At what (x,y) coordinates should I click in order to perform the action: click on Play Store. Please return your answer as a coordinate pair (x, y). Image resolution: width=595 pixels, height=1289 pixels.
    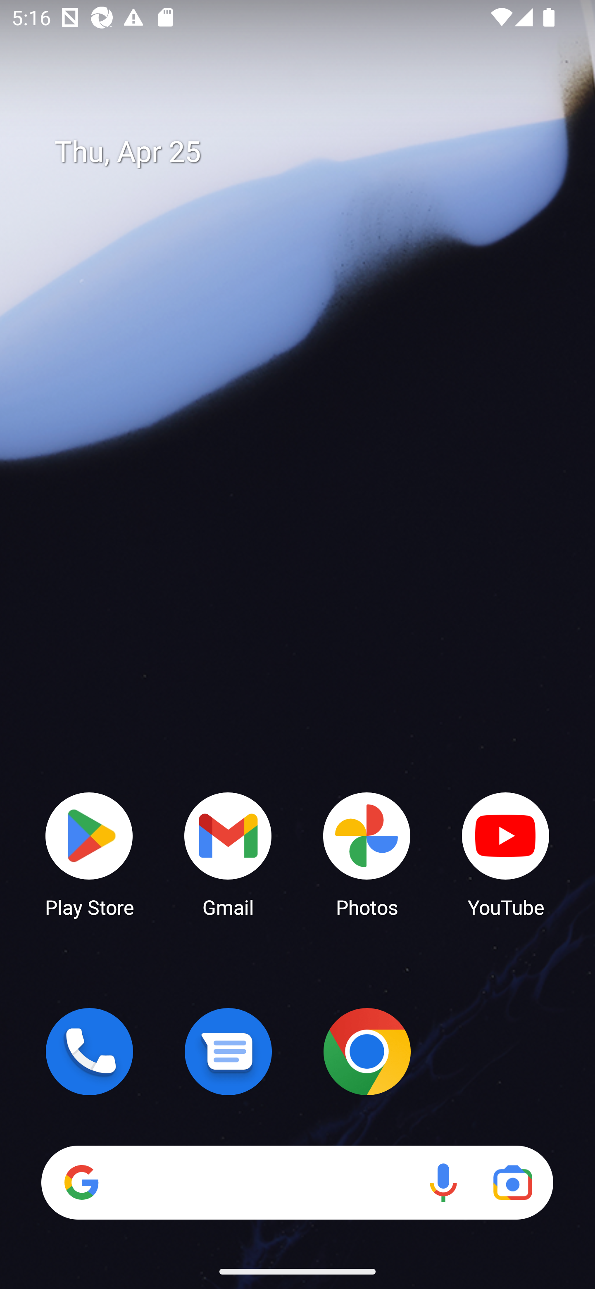
    Looking at the image, I should click on (89, 854).